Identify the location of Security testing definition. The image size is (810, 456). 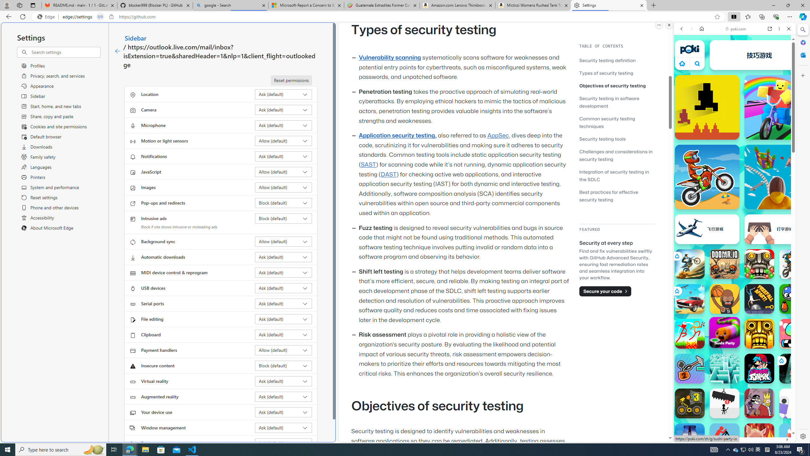
(607, 60).